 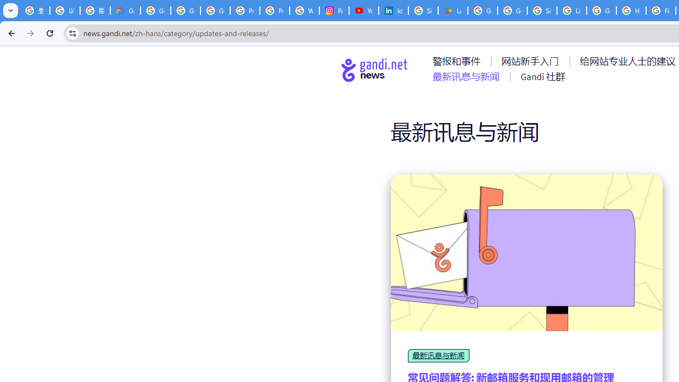 What do you see at coordinates (542, 11) in the screenshot?
I see `Sign in - Google Accounts` at bounding box center [542, 11].